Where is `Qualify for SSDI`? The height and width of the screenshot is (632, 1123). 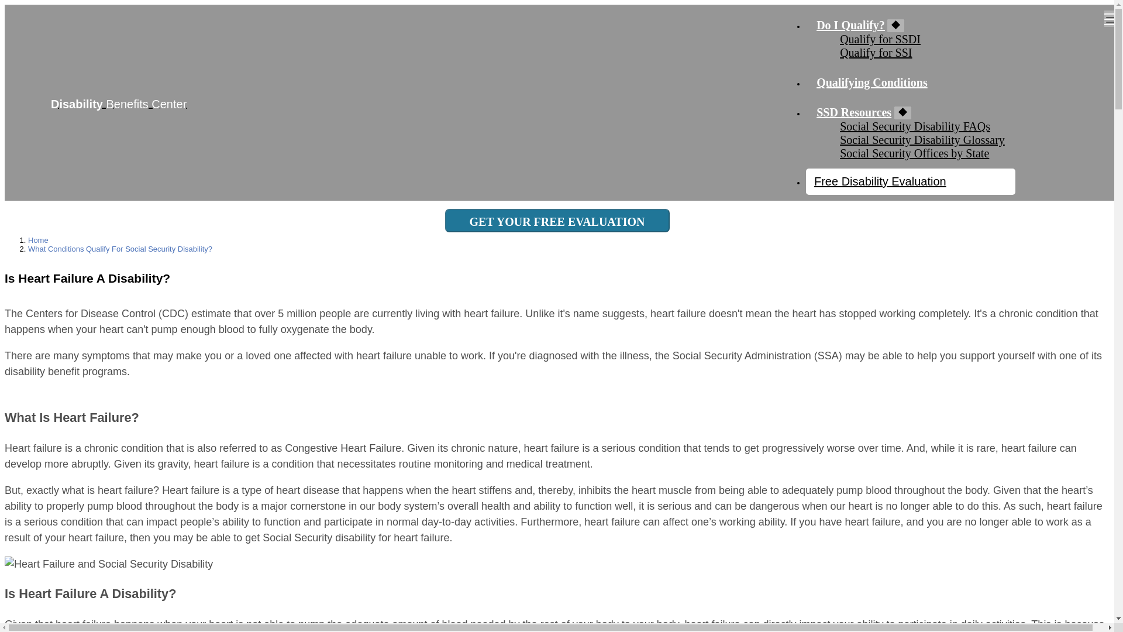
Qualify for SSDI is located at coordinates (880, 39).